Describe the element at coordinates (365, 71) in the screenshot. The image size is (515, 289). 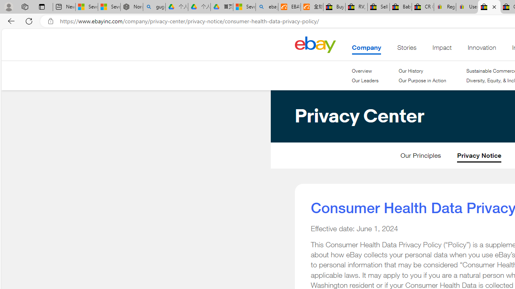
I see `Overview` at that location.